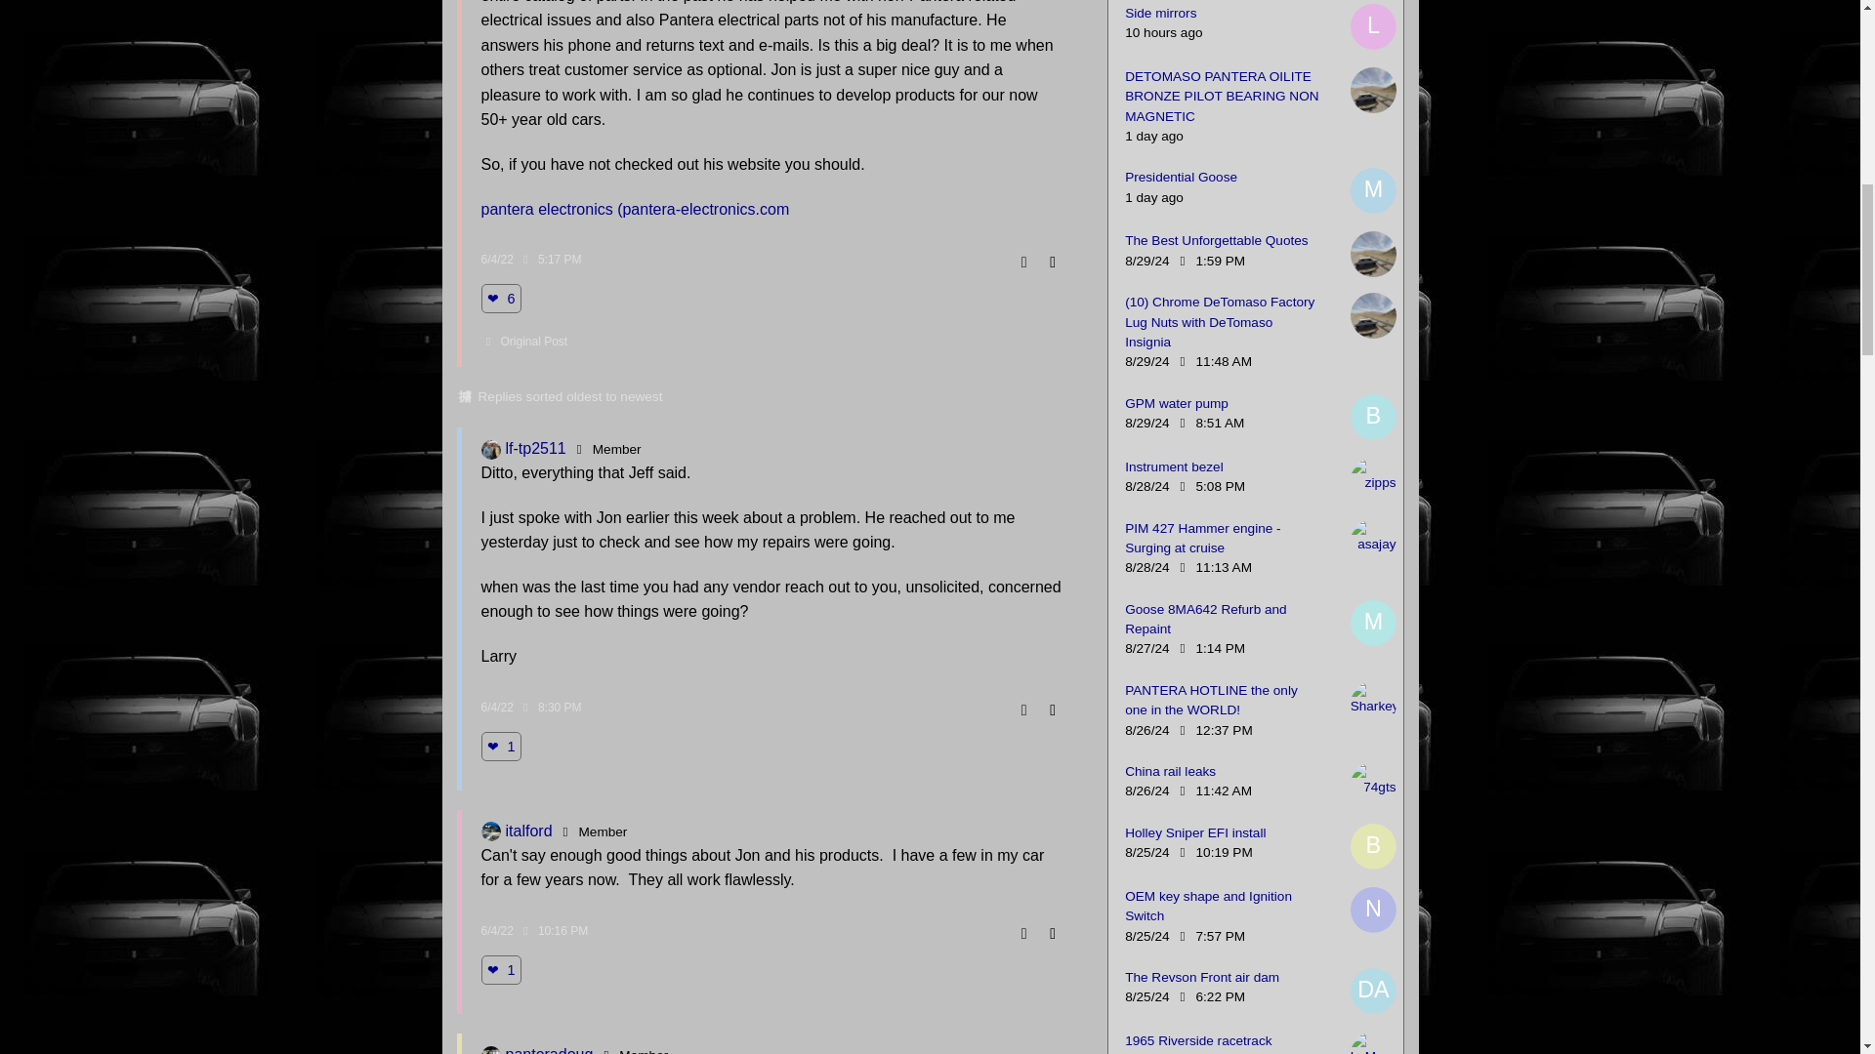 The image size is (1875, 1054). Describe the element at coordinates (1373, 26) in the screenshot. I see `L` at that location.